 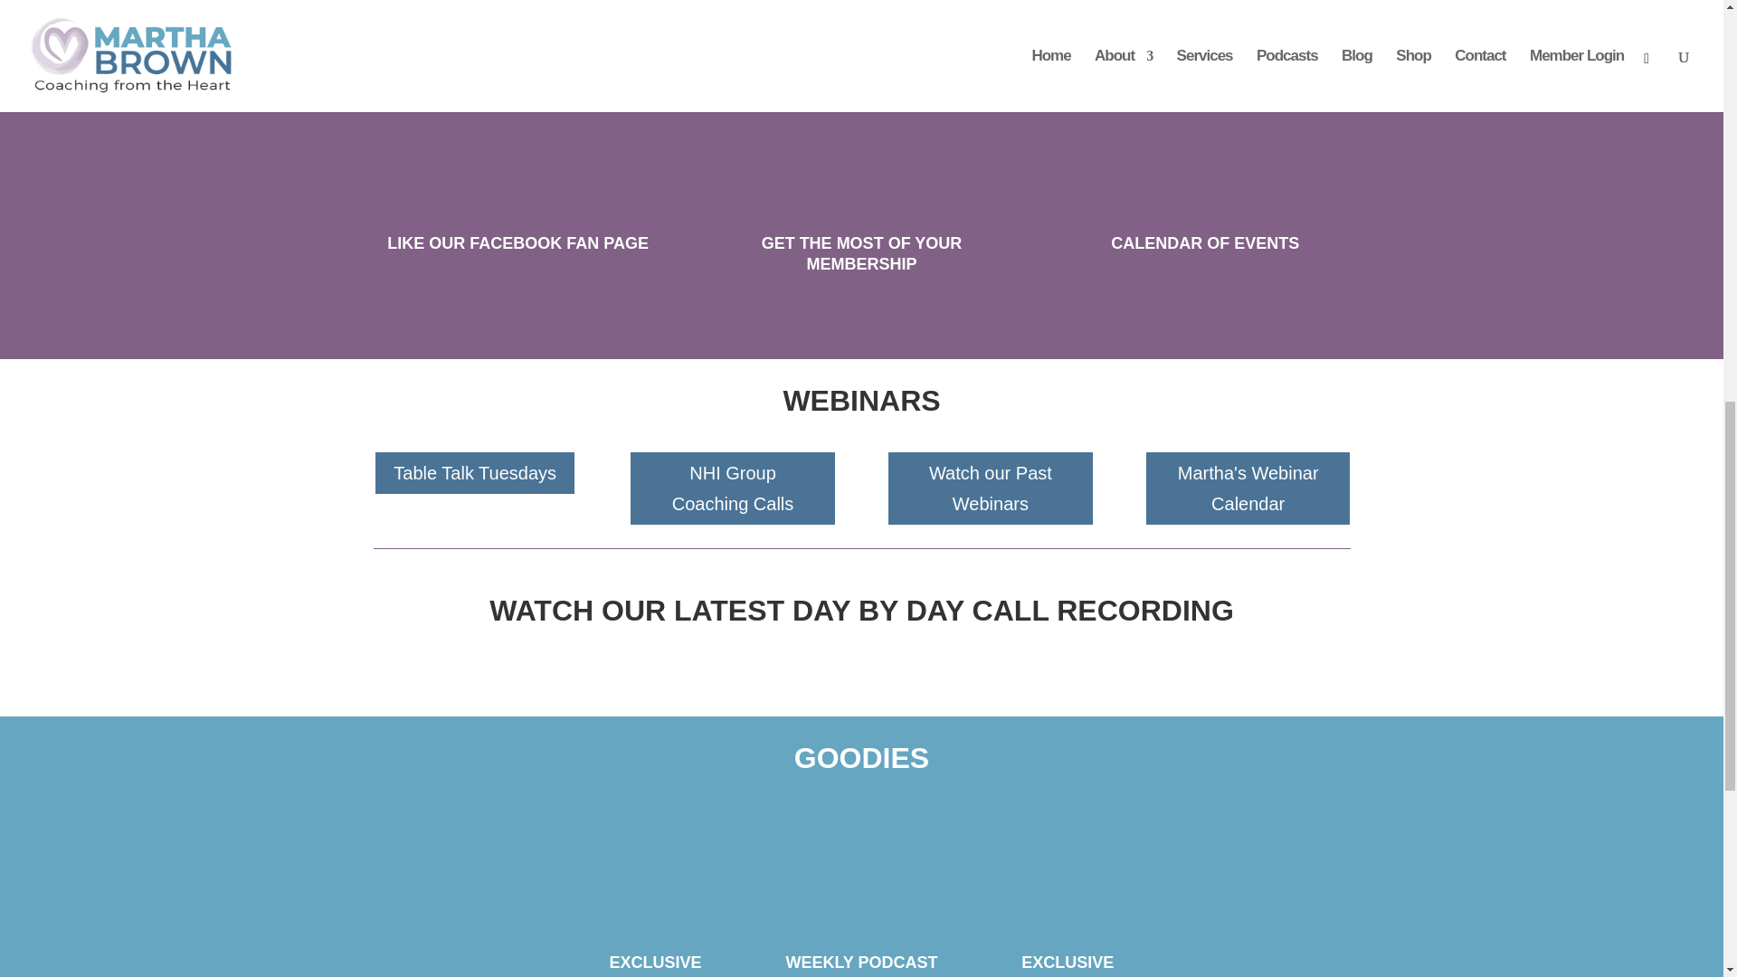 I want to click on LIKE OUR FACEBOOK FAN PAGE, so click(x=517, y=242).